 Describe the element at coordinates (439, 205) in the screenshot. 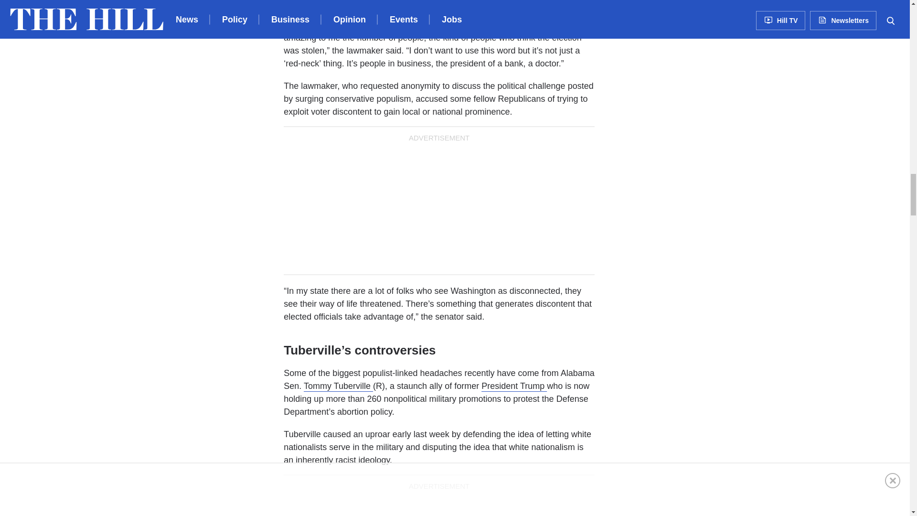

I see `3rd party ad content` at that location.